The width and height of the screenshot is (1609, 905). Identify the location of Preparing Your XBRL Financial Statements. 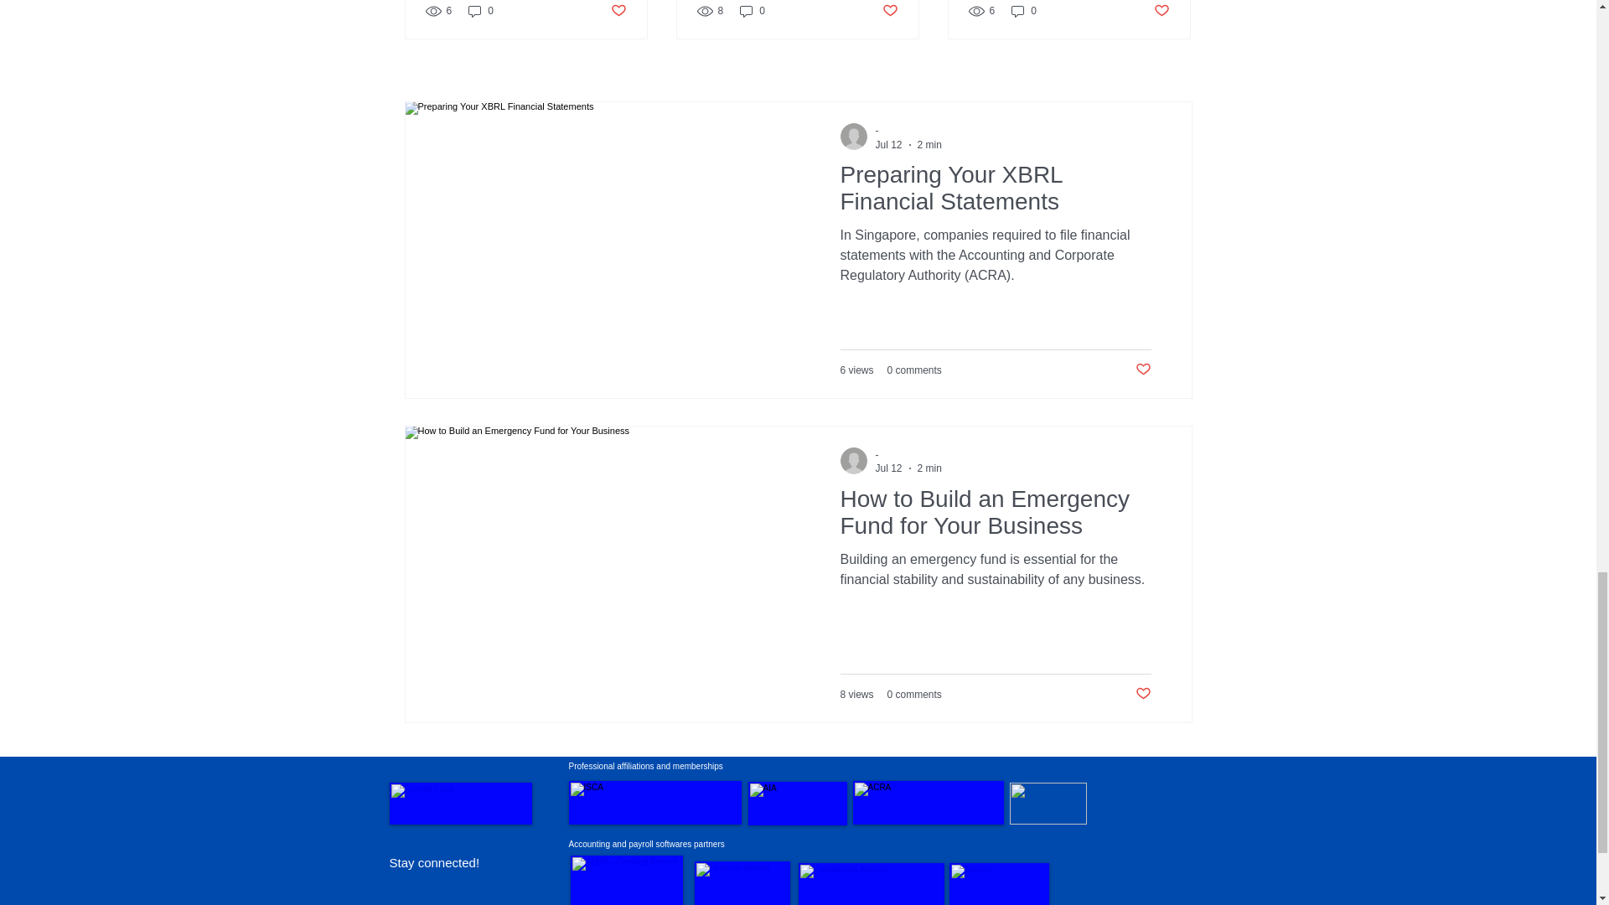
(995, 193).